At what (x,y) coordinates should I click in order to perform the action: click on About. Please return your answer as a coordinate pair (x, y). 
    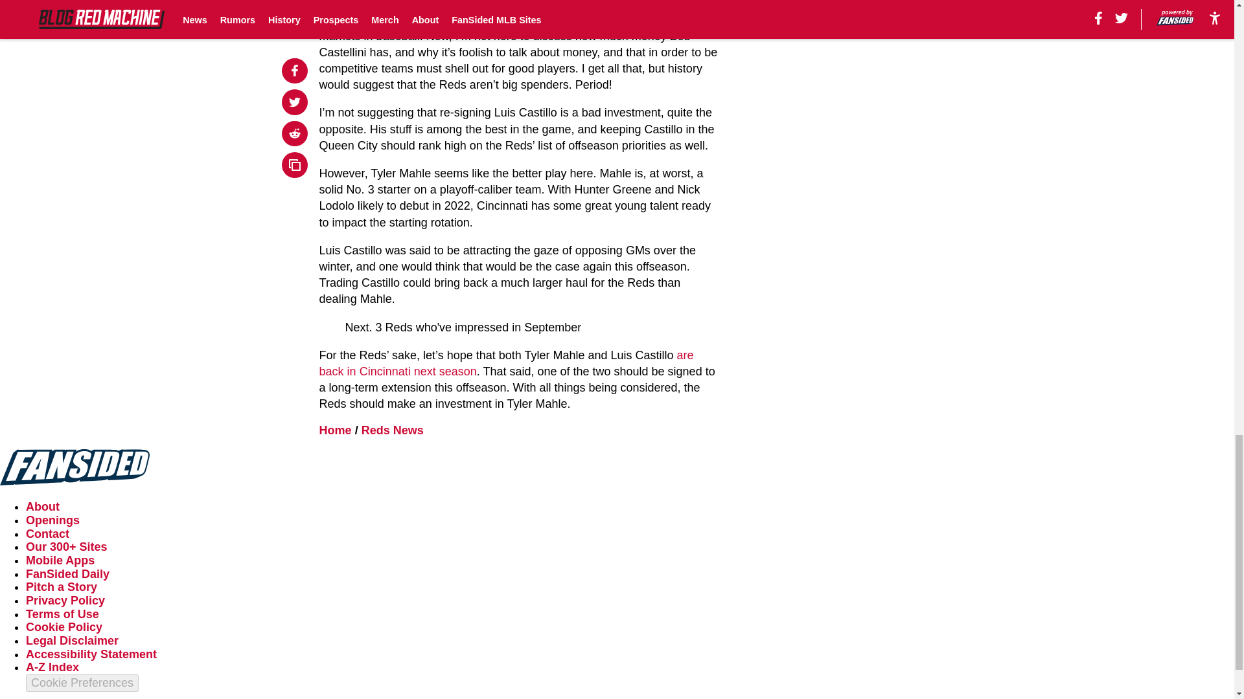
    Looking at the image, I should click on (43, 506).